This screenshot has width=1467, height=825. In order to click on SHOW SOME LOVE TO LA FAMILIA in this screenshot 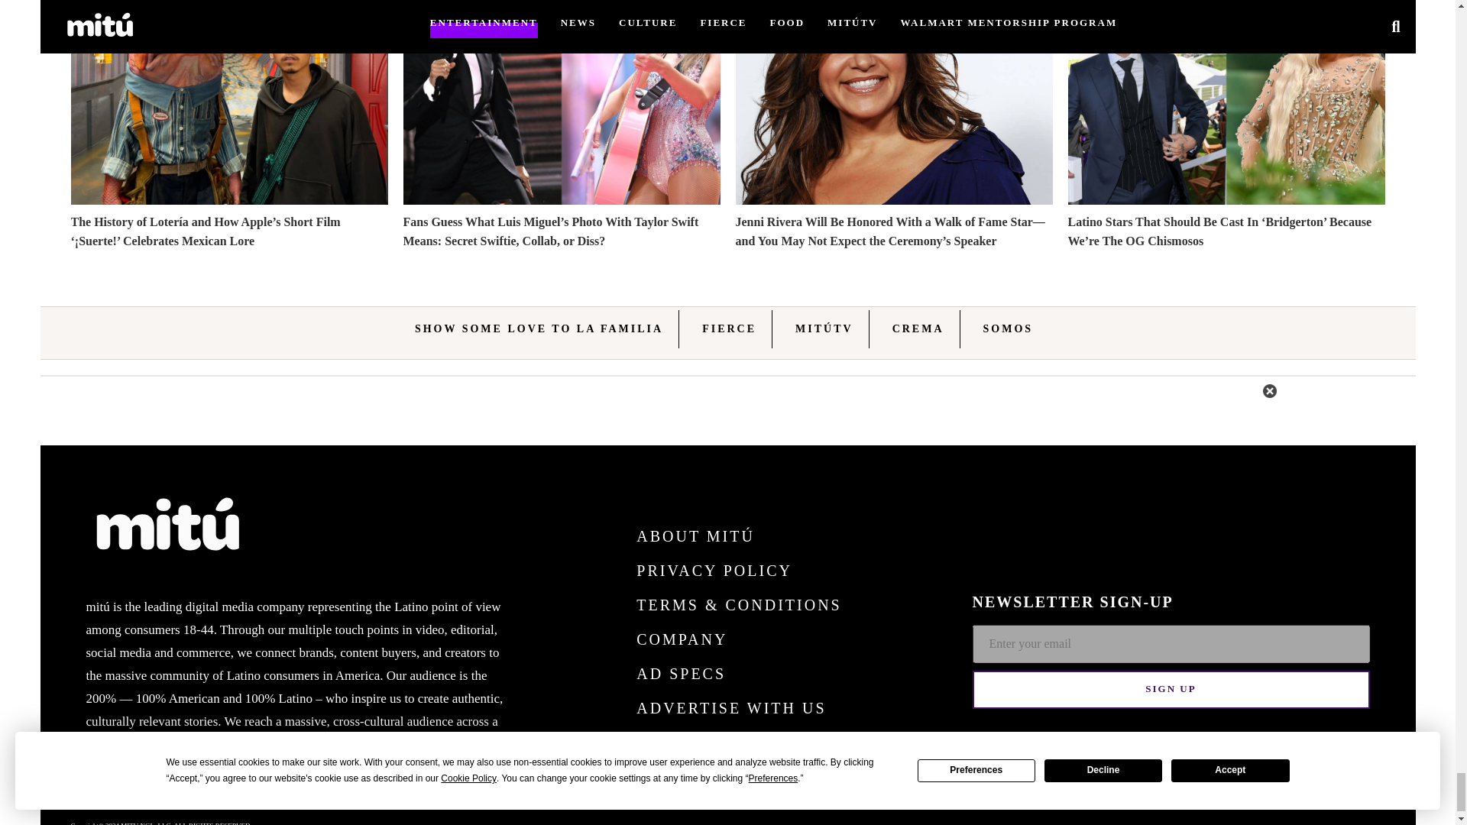, I will do `click(539, 328)`.